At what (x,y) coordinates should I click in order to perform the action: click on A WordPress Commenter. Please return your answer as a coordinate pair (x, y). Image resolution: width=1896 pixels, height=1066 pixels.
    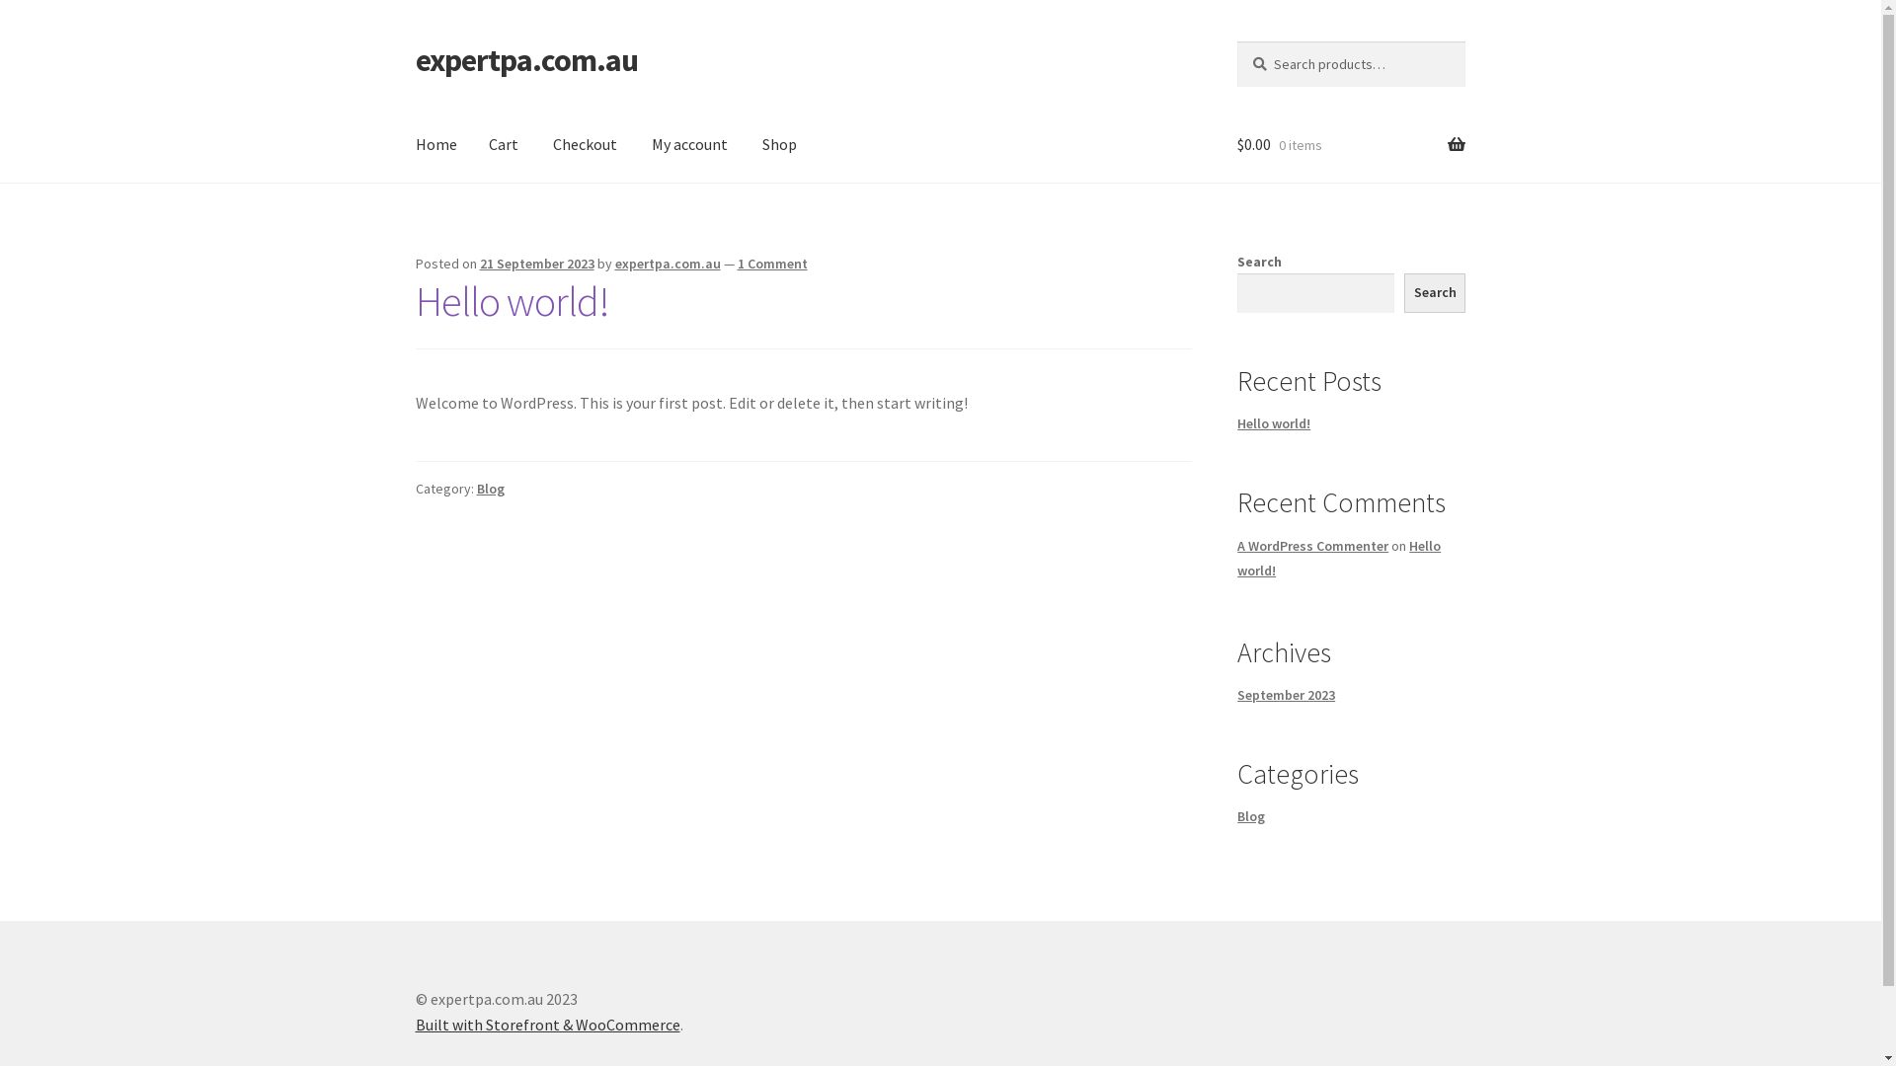
    Looking at the image, I should click on (1313, 546).